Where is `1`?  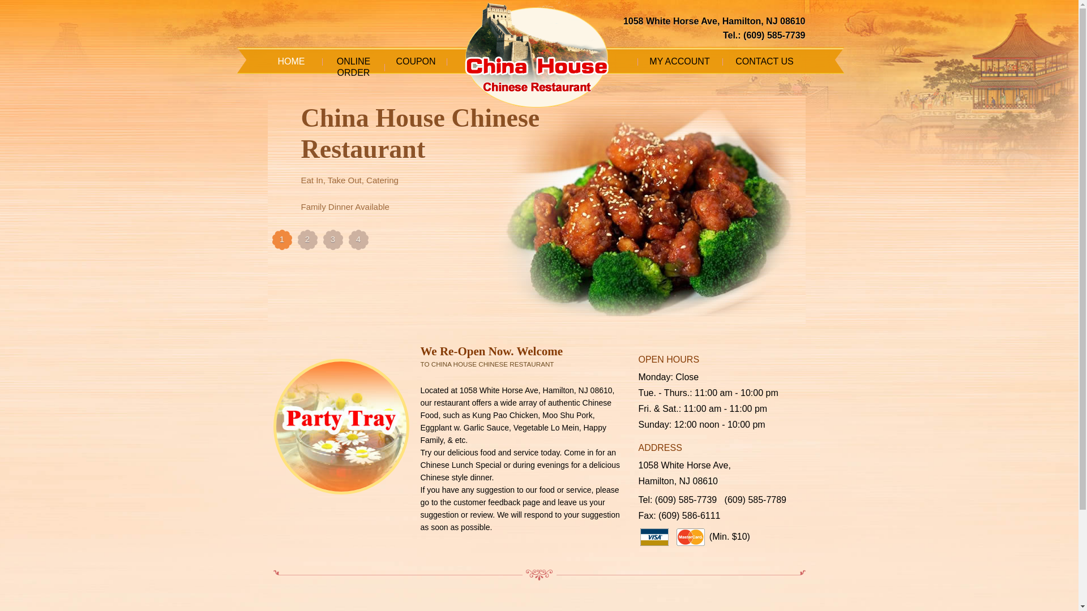 1 is located at coordinates (281, 240).